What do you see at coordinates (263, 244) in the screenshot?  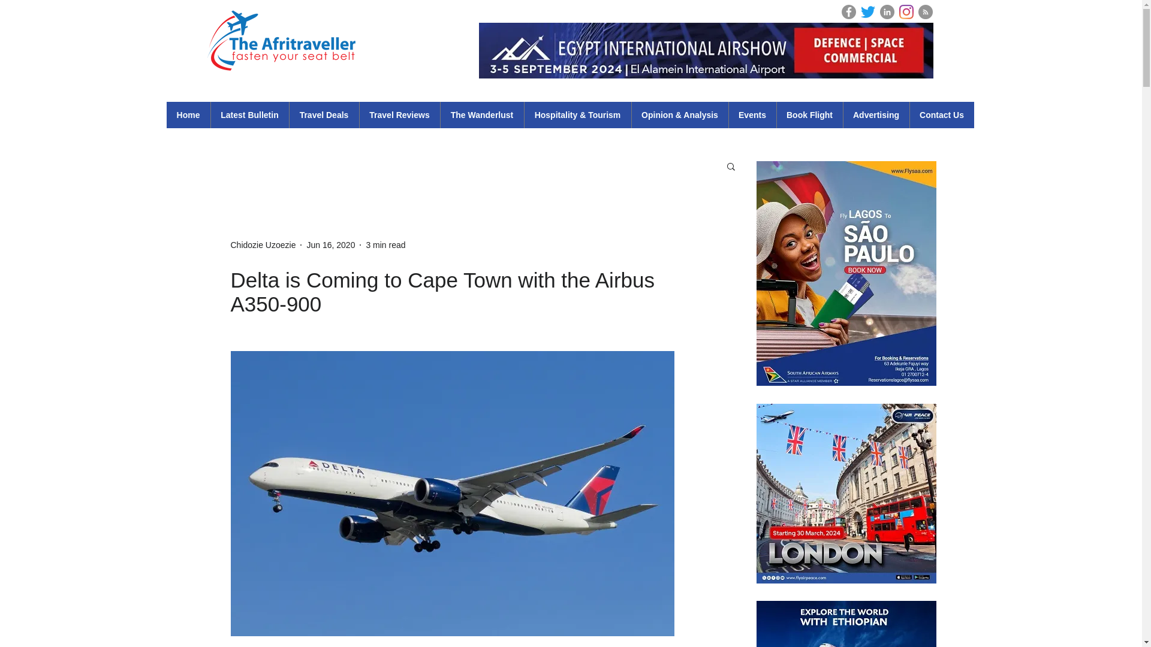 I see `Chidozie Uzoezie` at bounding box center [263, 244].